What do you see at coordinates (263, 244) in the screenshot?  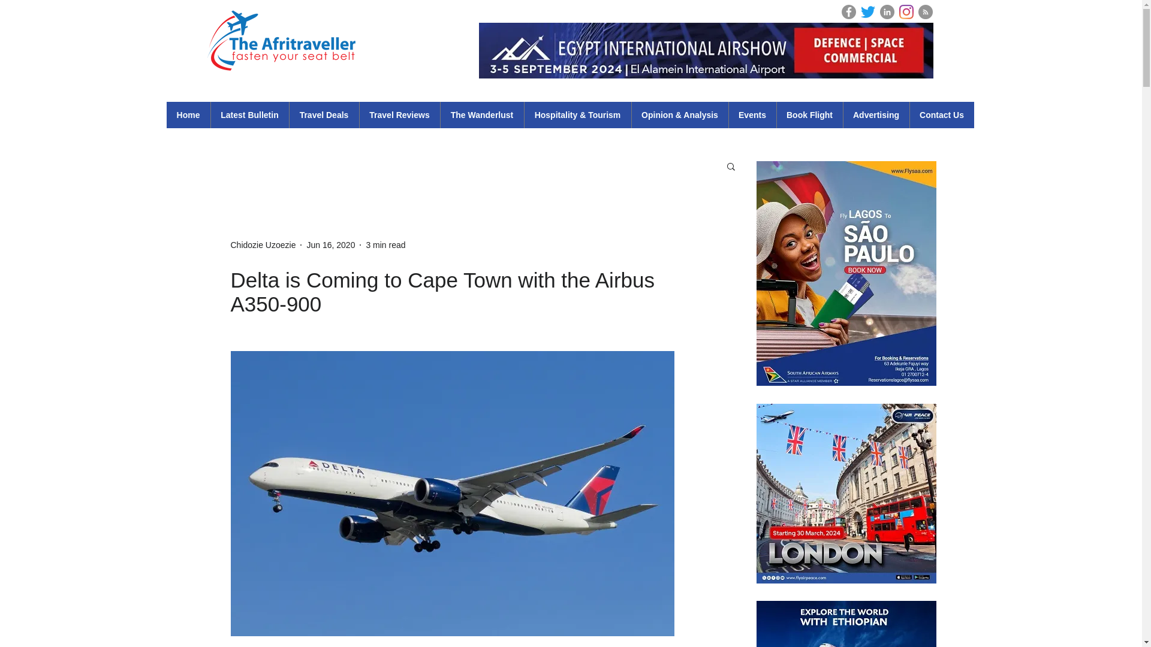 I see `Chidozie Uzoezie` at bounding box center [263, 244].